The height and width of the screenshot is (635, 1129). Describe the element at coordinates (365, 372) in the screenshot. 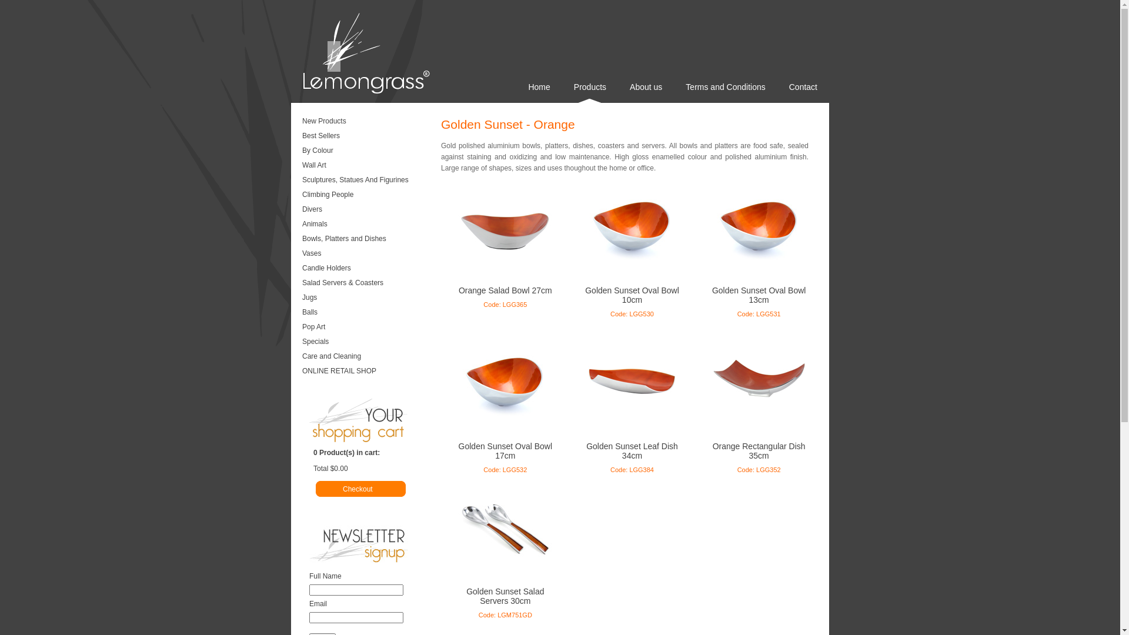

I see `ONLINE RETAIL SHOP` at that location.